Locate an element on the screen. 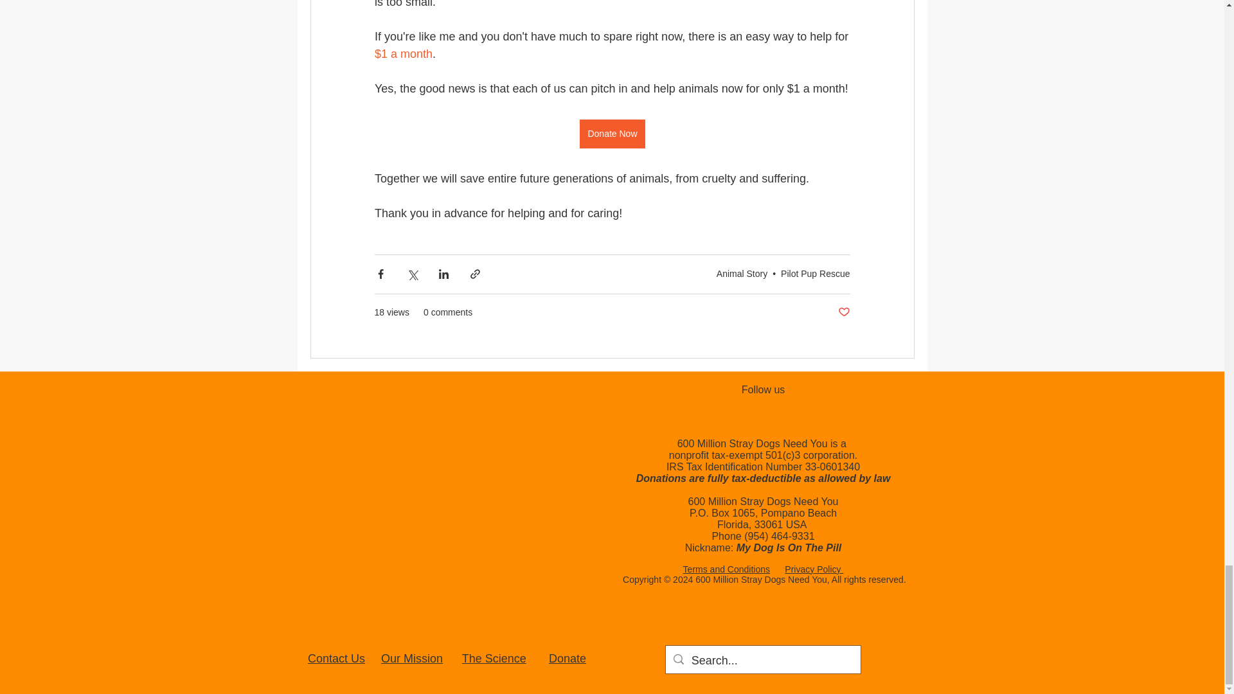 The width and height of the screenshot is (1234, 694). Terms and Conditions is located at coordinates (726, 569).